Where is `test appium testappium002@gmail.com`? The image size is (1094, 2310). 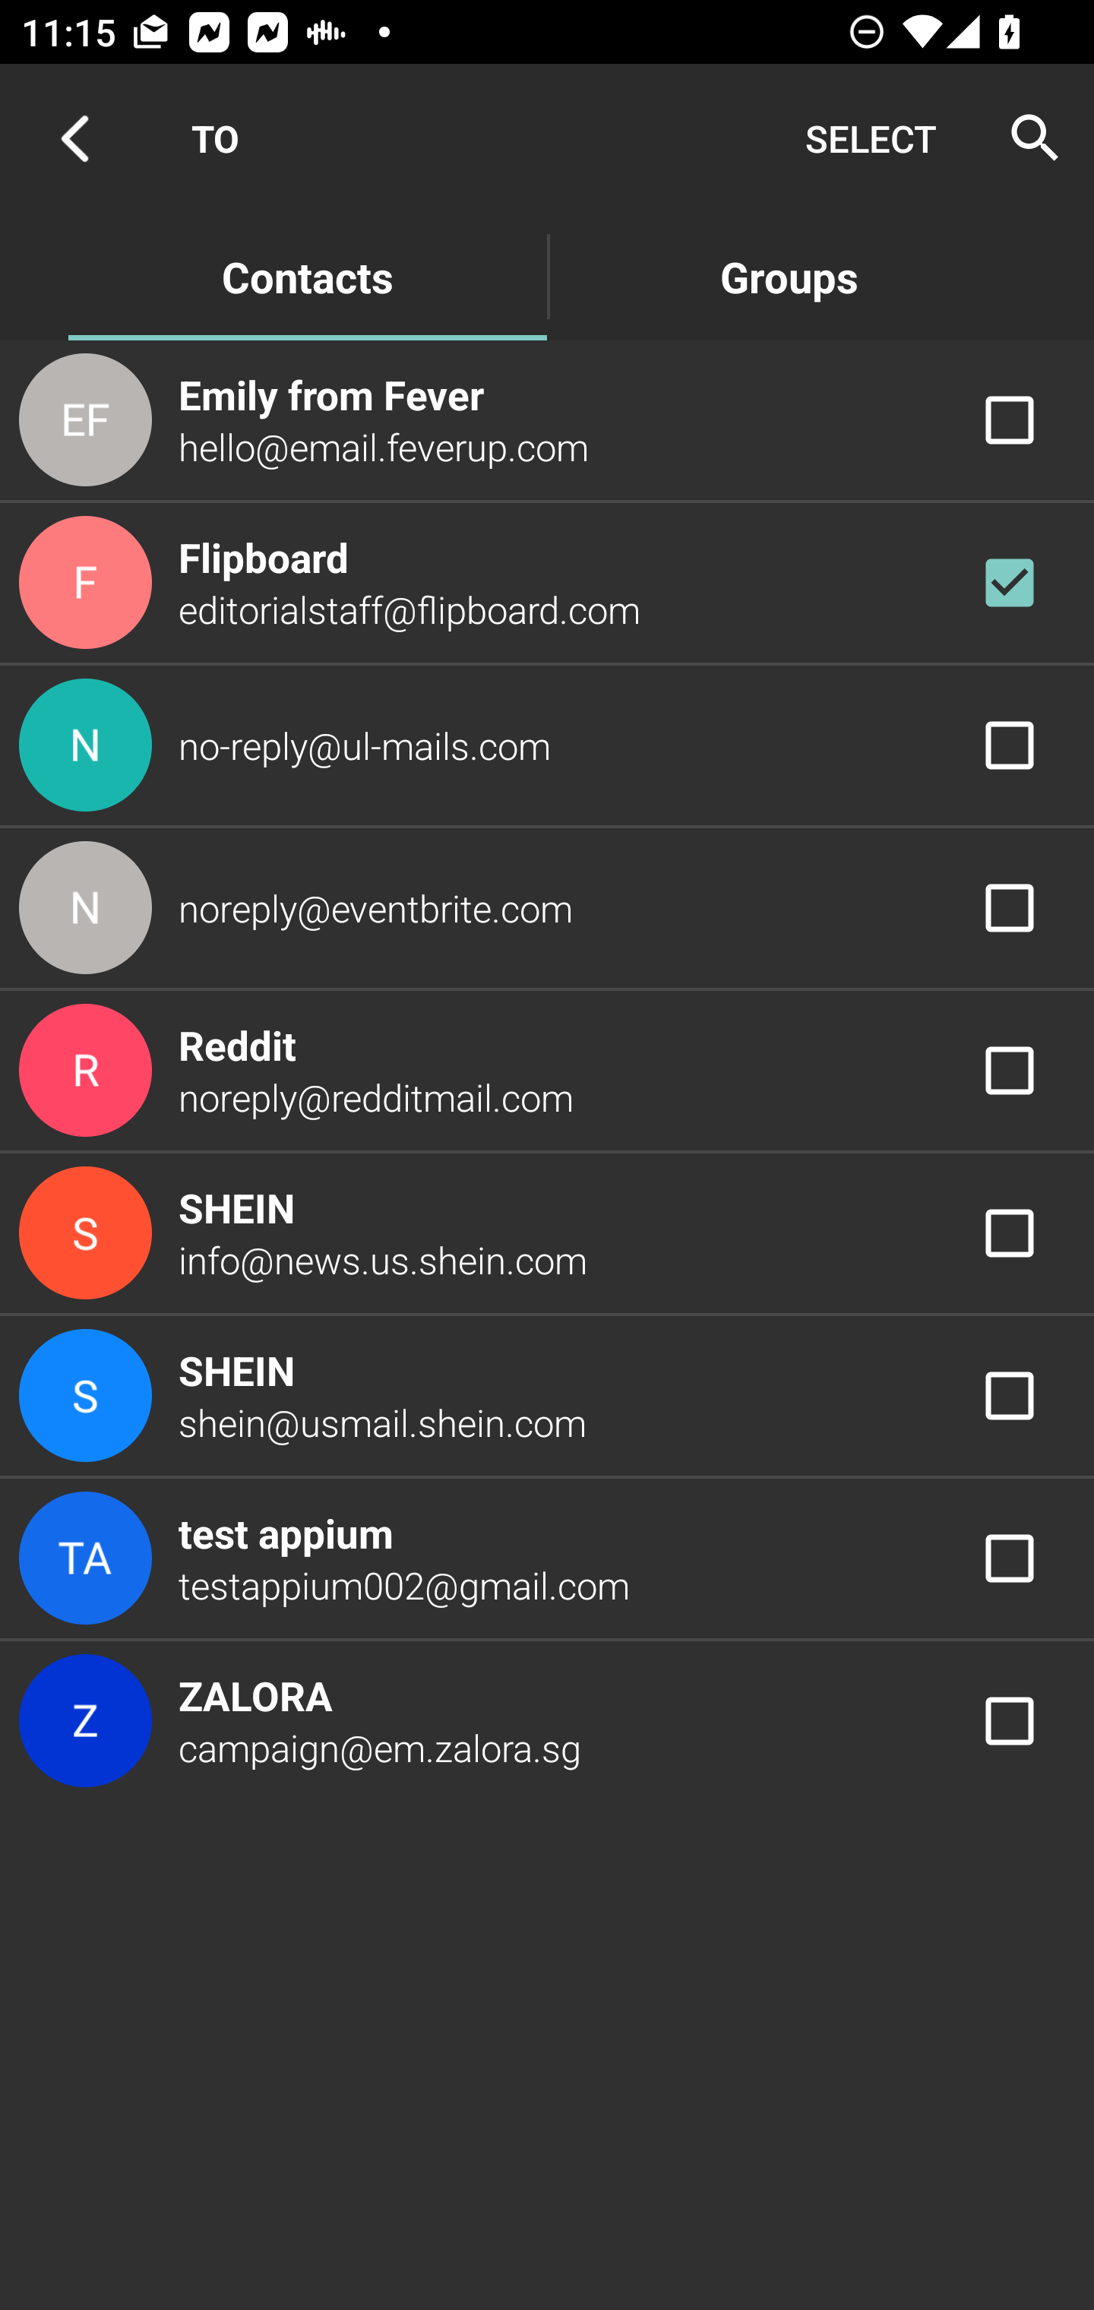
test appium testappium002@gmail.com is located at coordinates (547, 1558).